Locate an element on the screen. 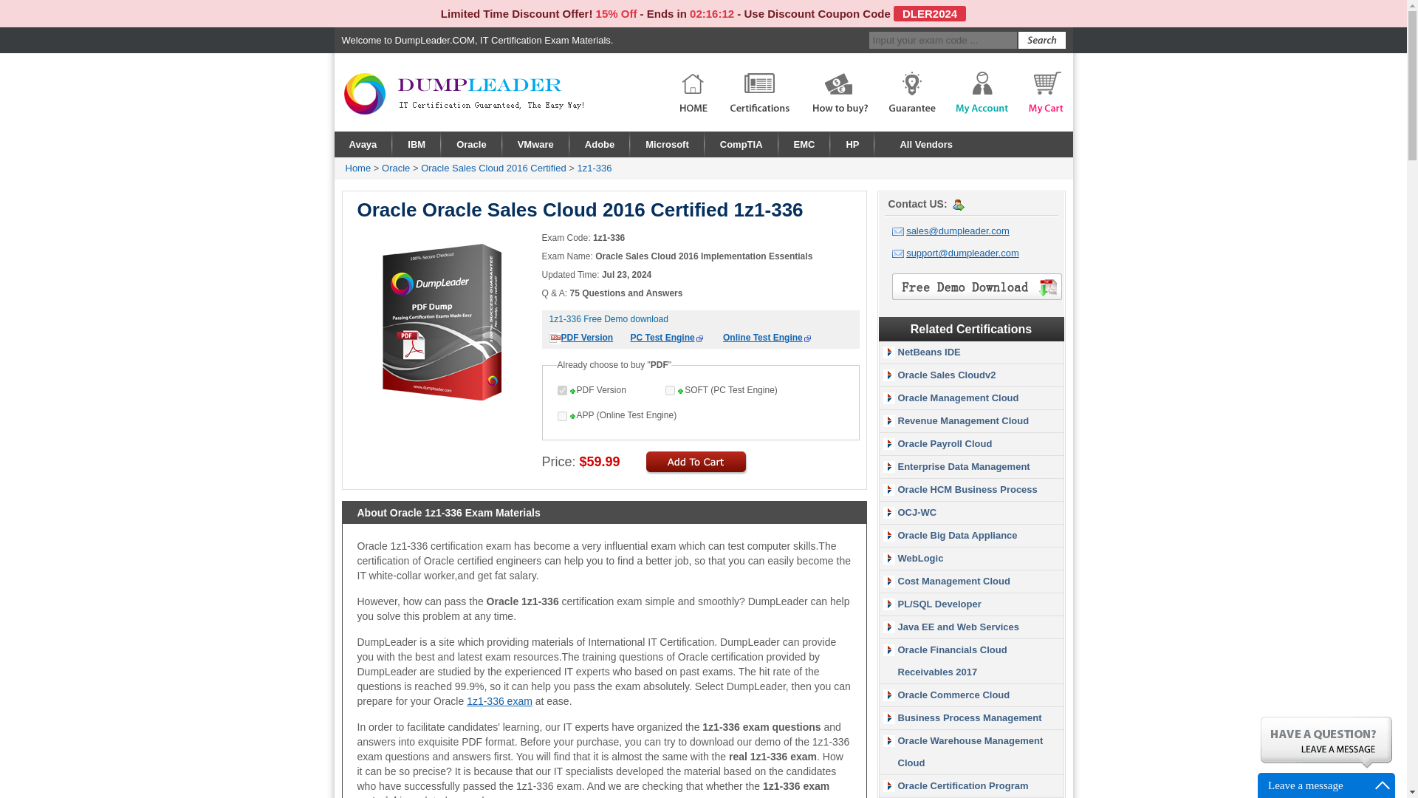  HP is located at coordinates (852, 144).